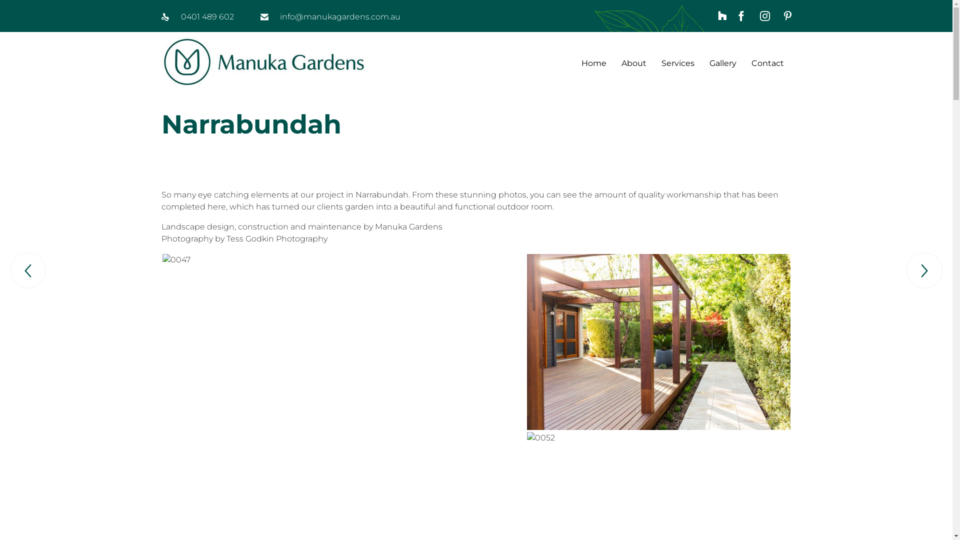 Image resolution: width=960 pixels, height=540 pixels. What do you see at coordinates (659, 342) in the screenshot?
I see `0040` at bounding box center [659, 342].